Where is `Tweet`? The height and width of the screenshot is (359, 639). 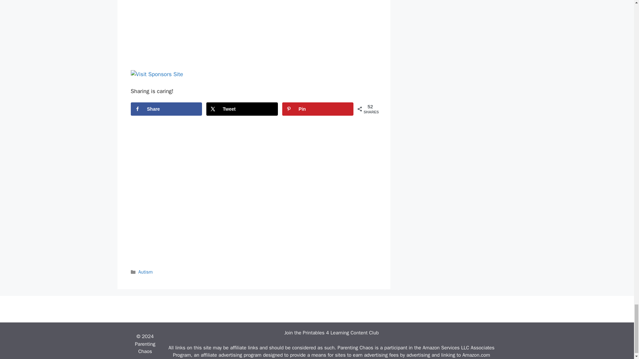
Tweet is located at coordinates (242, 109).